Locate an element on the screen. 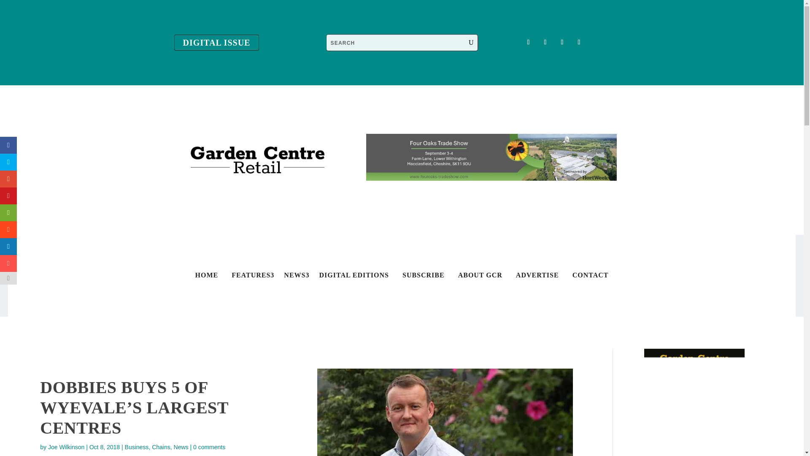 Image resolution: width=810 pixels, height=456 pixels. FEATURES is located at coordinates (251, 277).